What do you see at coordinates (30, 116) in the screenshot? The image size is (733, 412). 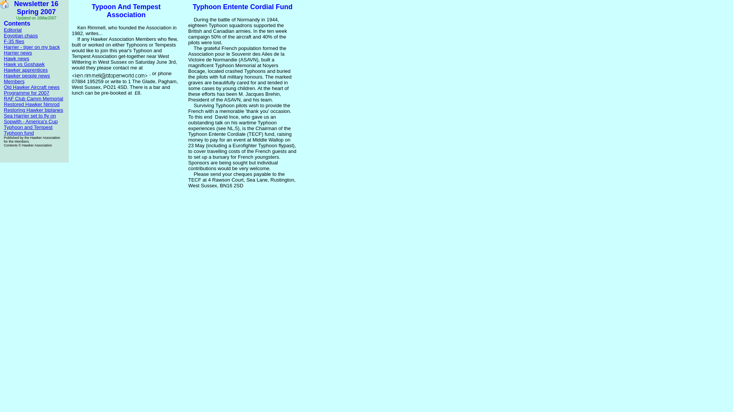 I see `Sea Harrier set to fly on` at bounding box center [30, 116].